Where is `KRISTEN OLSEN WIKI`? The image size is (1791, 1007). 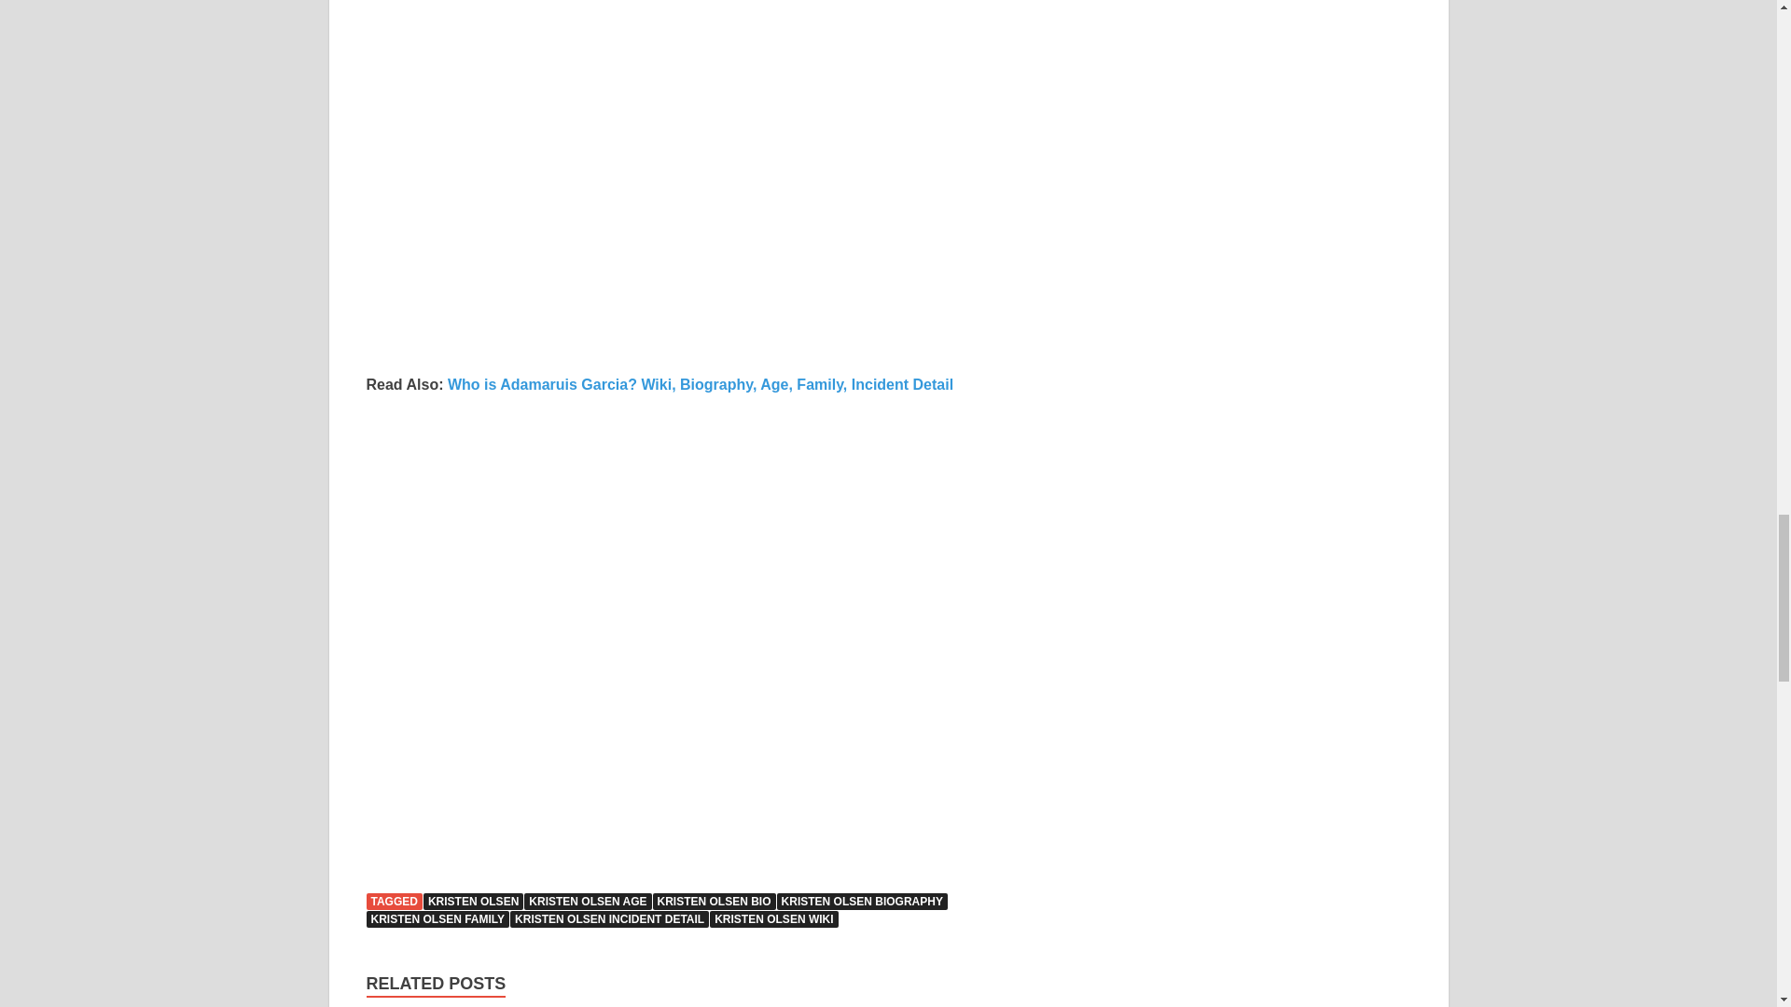
KRISTEN OLSEN WIKI is located at coordinates (773, 919).